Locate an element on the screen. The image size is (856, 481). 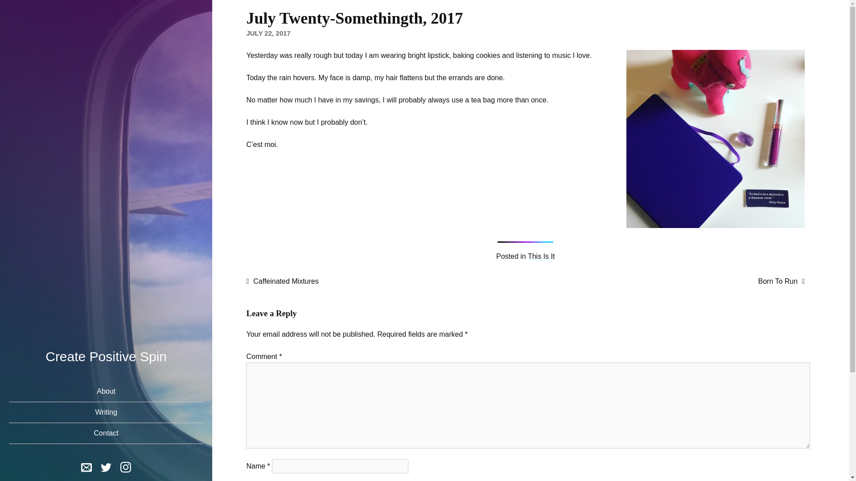
twitter is located at coordinates (106, 466).